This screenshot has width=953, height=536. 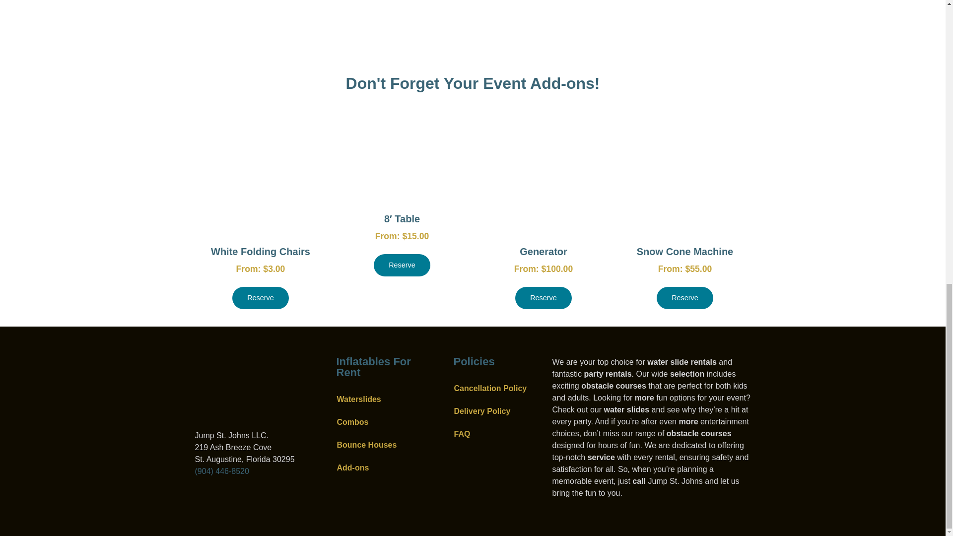 I want to click on Reserve, so click(x=684, y=298).